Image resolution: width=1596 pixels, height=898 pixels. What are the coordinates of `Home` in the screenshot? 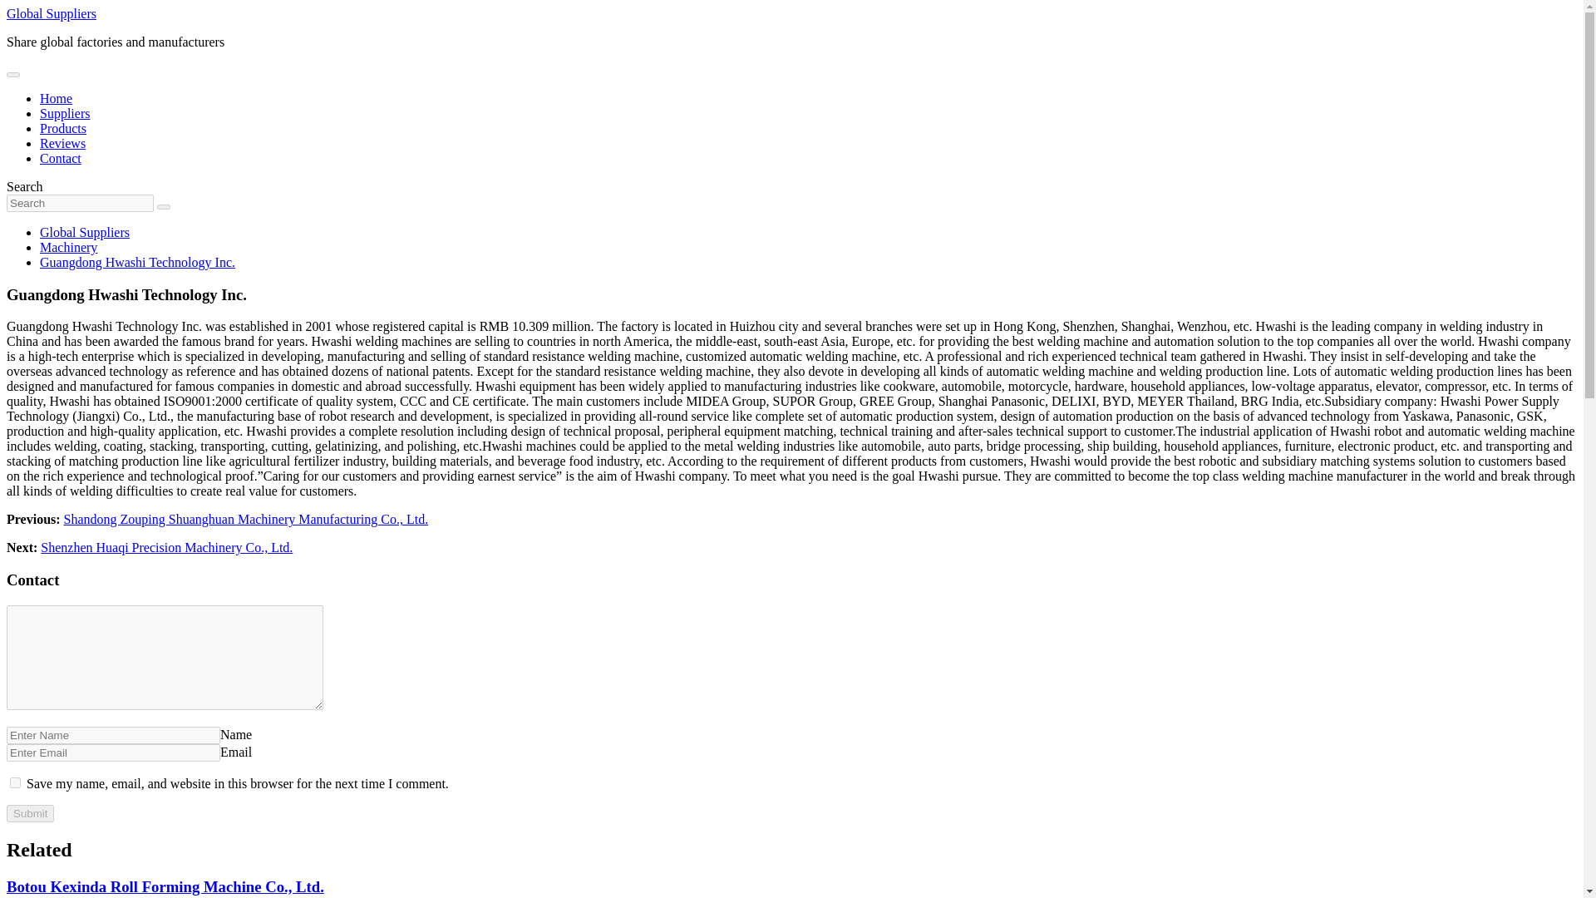 It's located at (56, 98).